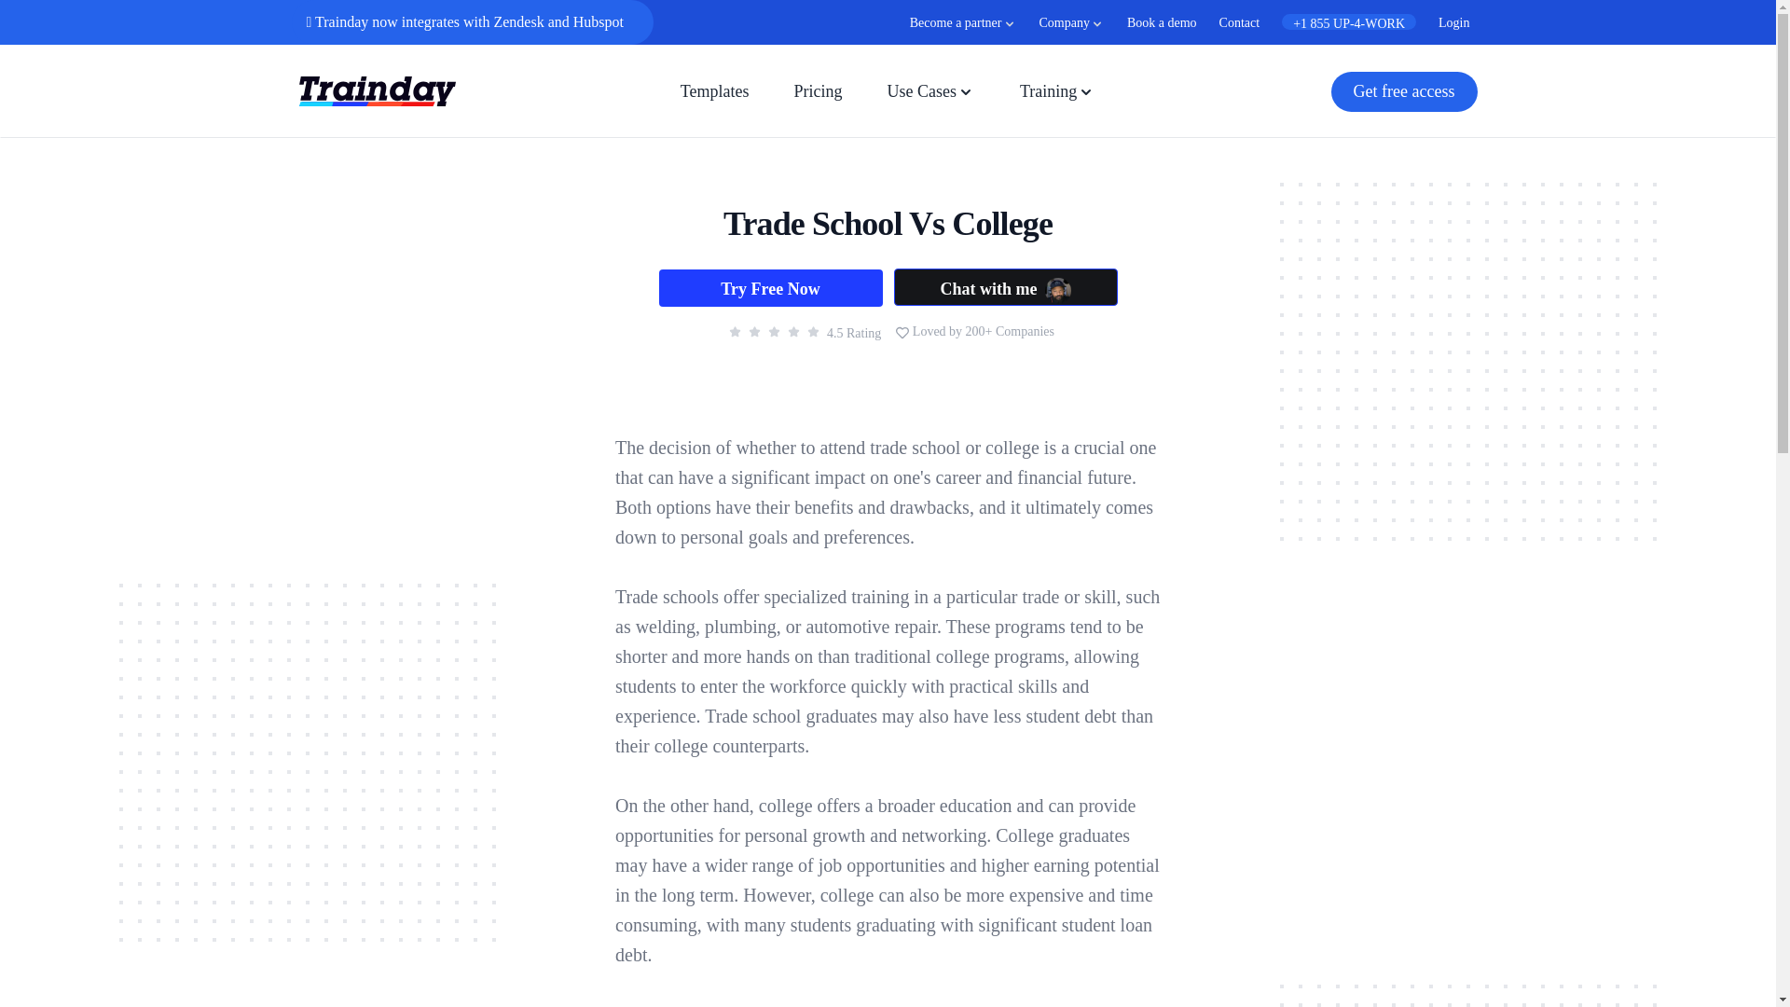 Image resolution: width=1790 pixels, height=1007 pixels. Describe the element at coordinates (1070, 21) in the screenshot. I see `Company` at that location.